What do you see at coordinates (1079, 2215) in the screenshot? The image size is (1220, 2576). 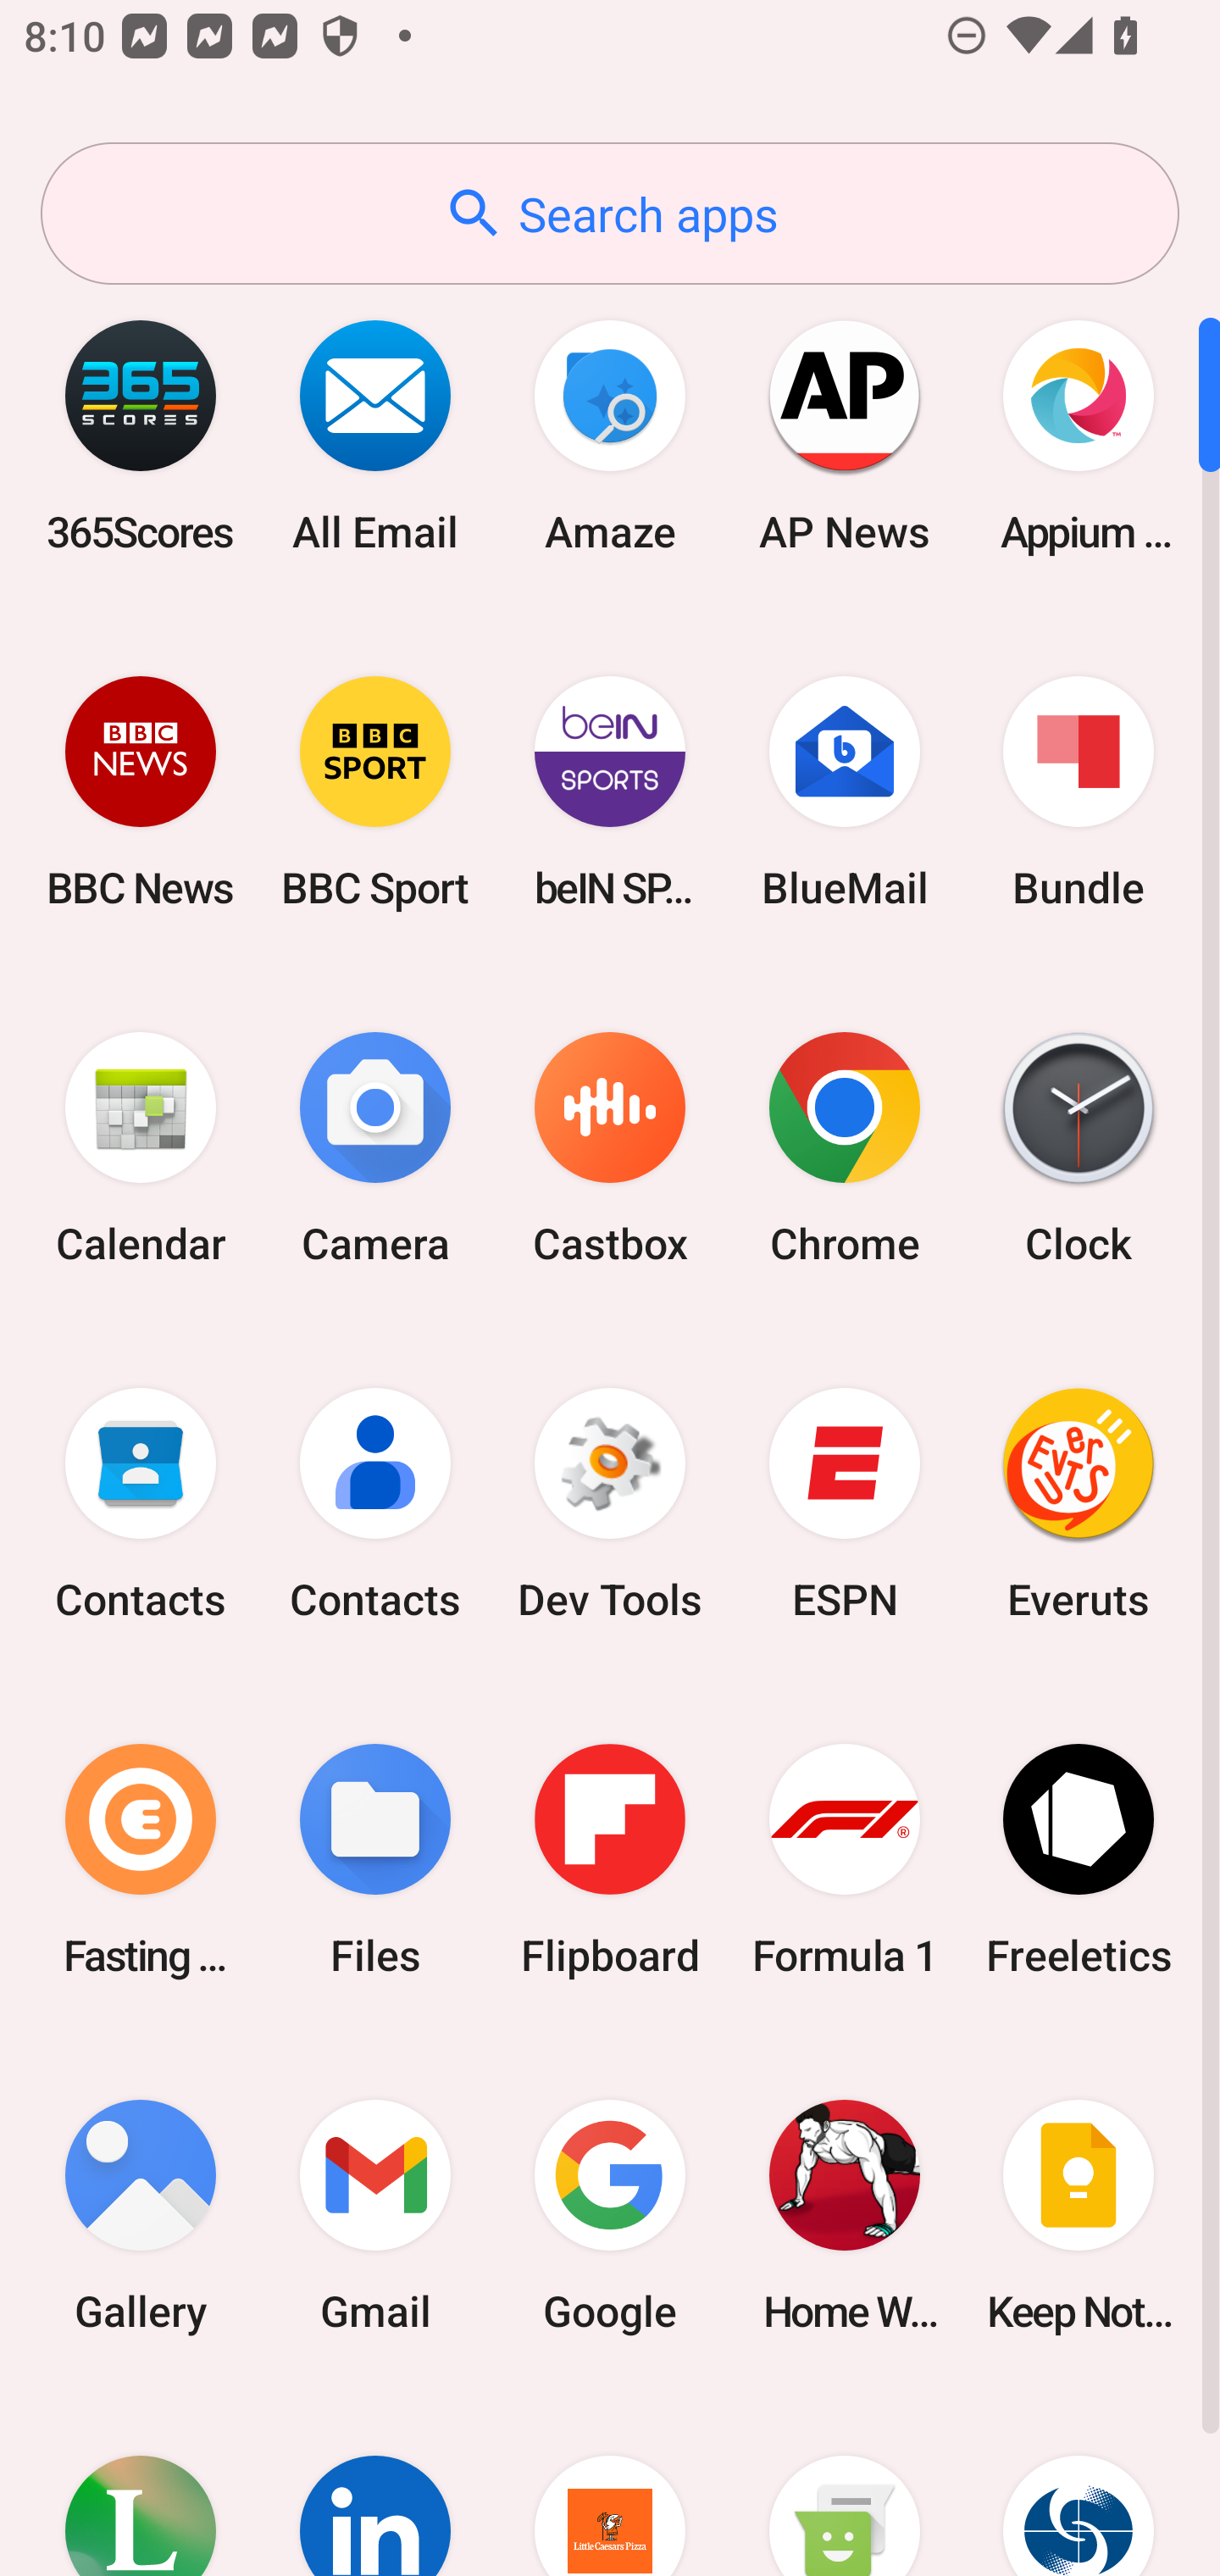 I see `Keep Notes` at bounding box center [1079, 2215].